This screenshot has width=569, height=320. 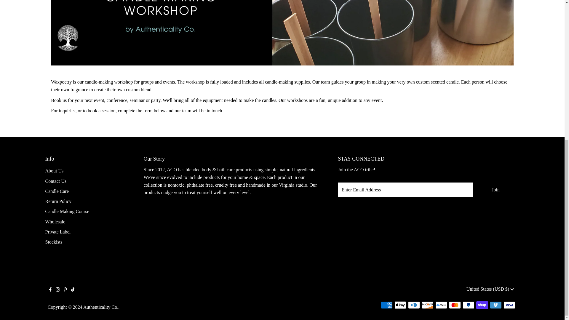 I want to click on Mastercard, so click(x=455, y=305).